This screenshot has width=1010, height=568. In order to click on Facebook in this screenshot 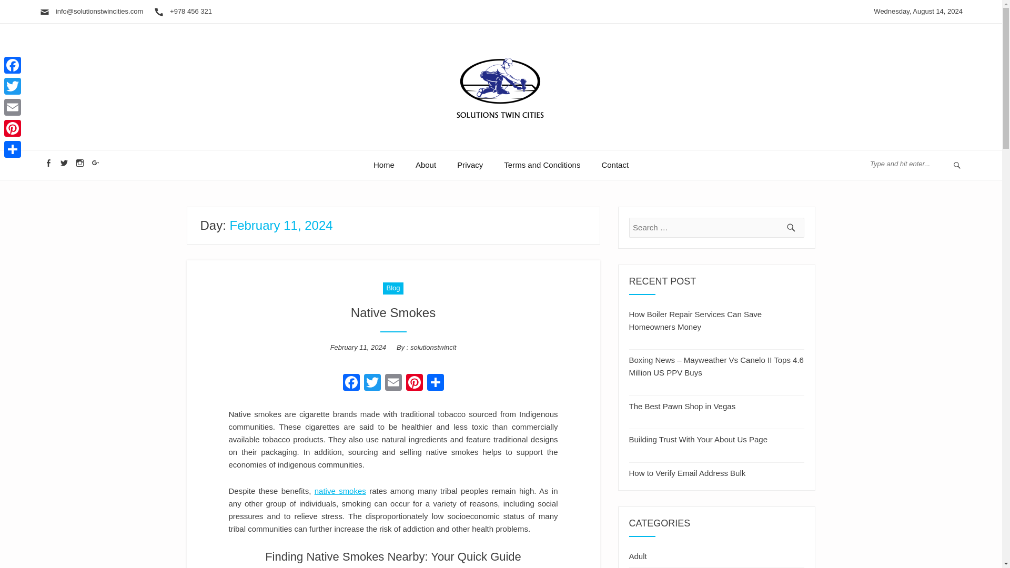, I will do `click(13, 65)`.